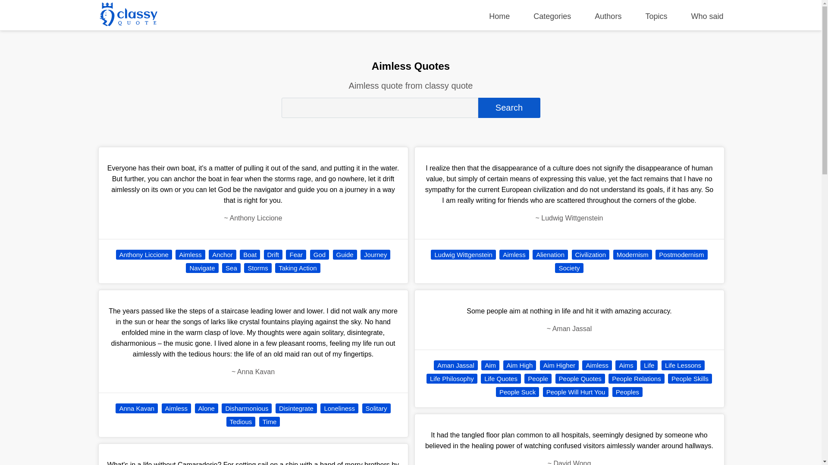  Describe the element at coordinates (375, 254) in the screenshot. I see `Journey` at that location.